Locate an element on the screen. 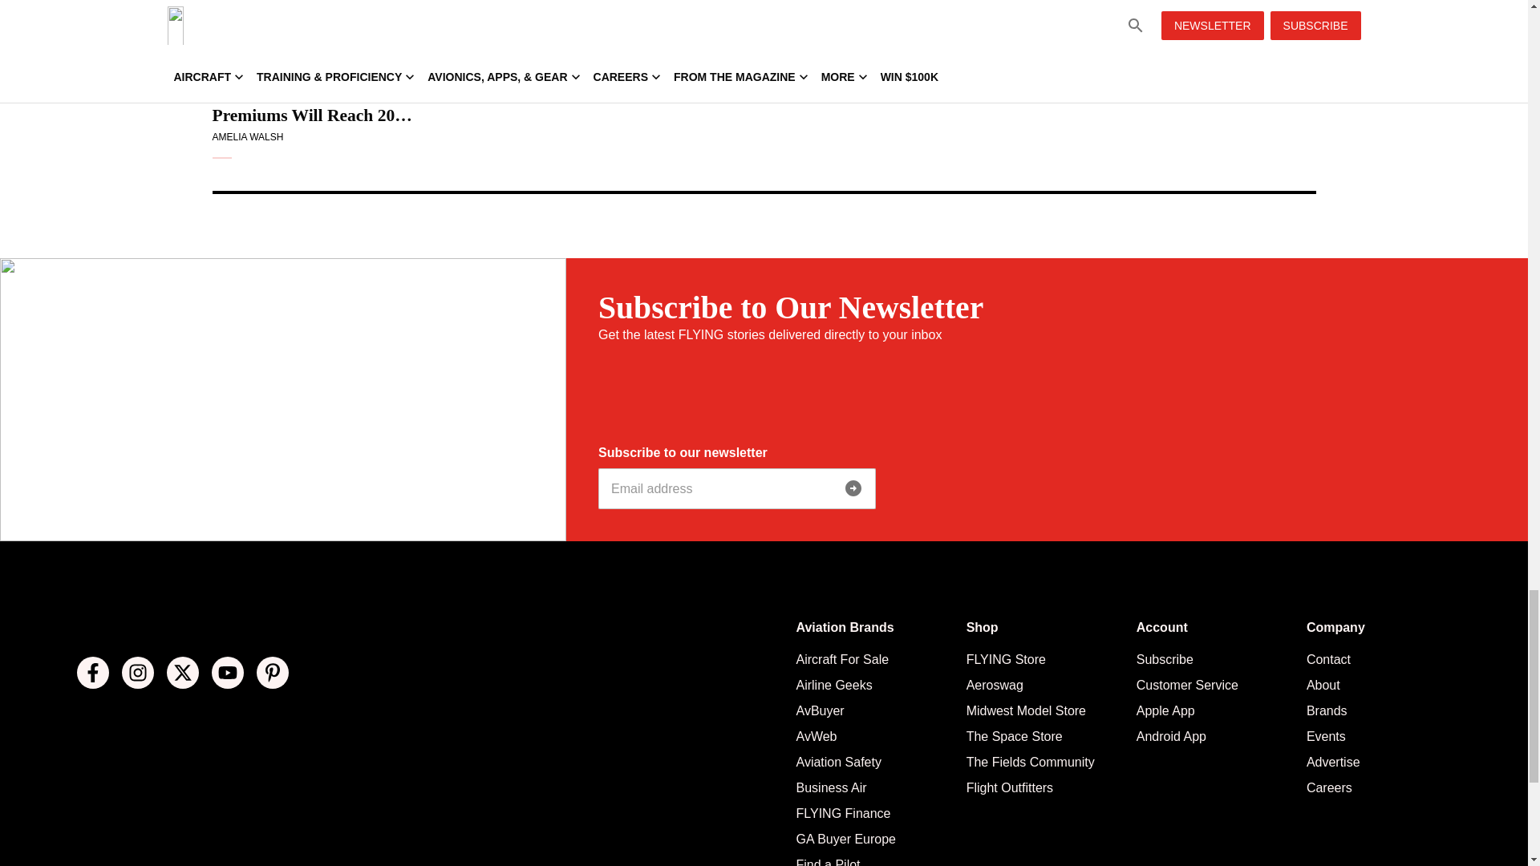 The image size is (1540, 866). Pinterest is located at coordinates (273, 672).